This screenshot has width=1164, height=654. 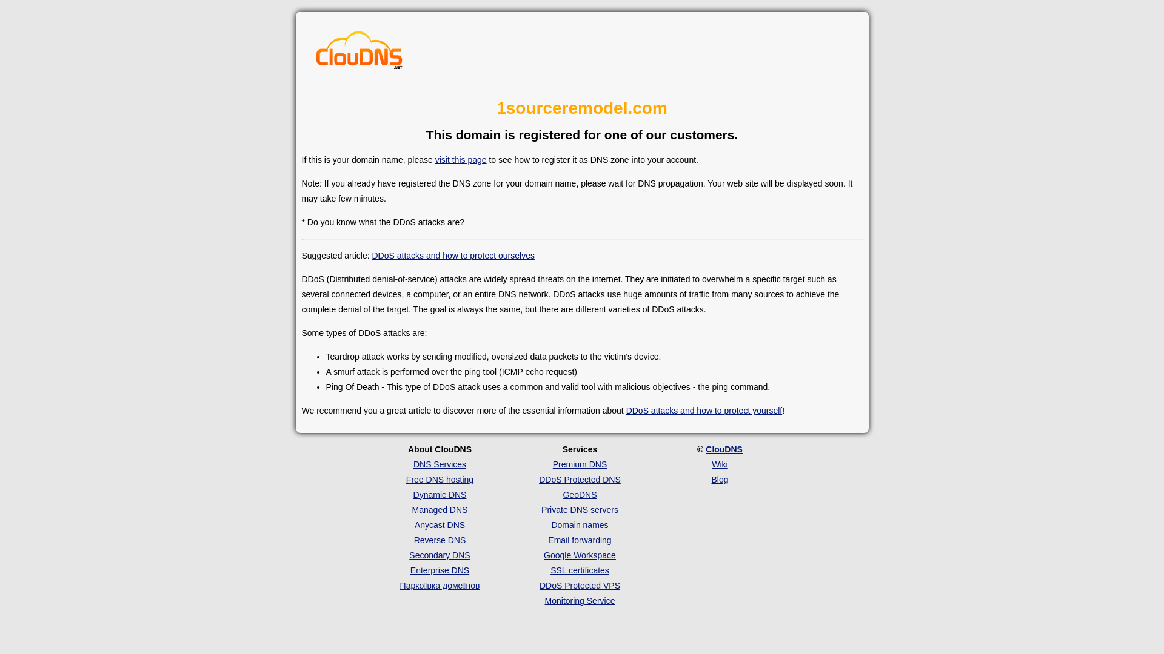 What do you see at coordinates (440, 464) in the screenshot?
I see `DNS Services` at bounding box center [440, 464].